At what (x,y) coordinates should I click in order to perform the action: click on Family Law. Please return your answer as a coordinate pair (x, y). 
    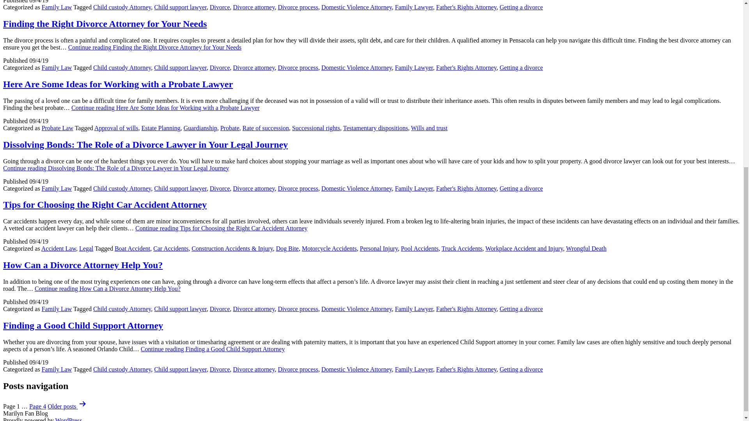
    Looking at the image, I should click on (57, 7).